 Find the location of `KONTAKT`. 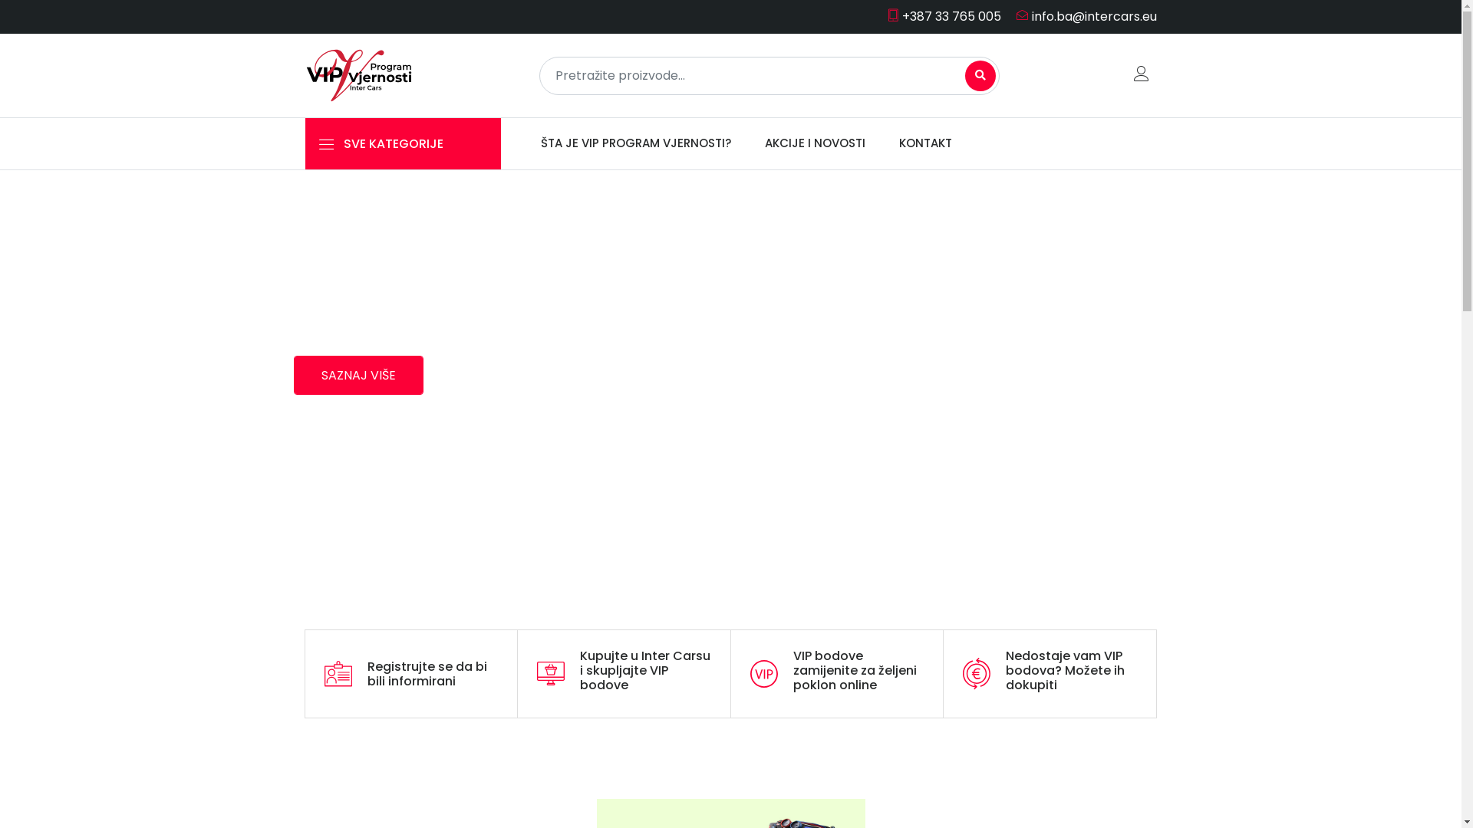

KONTAKT is located at coordinates (925, 144).